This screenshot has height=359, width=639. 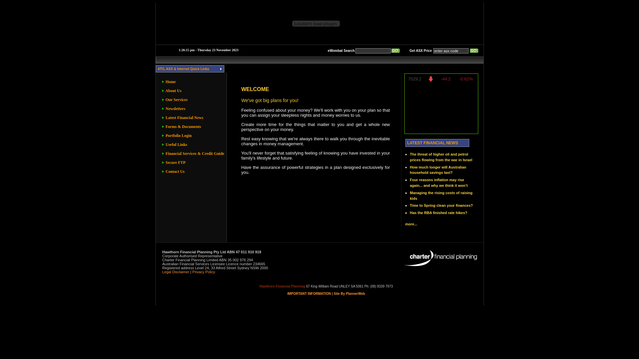 I want to click on Time to Spring clean your finances?, so click(x=441, y=205).